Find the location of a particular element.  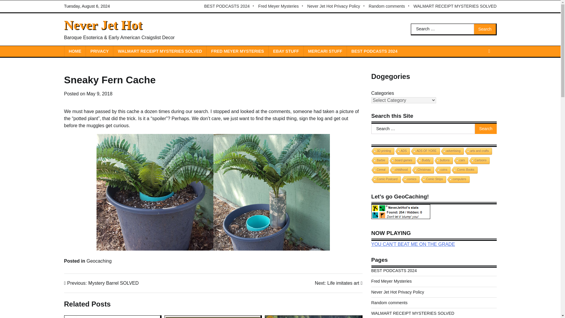

HOME is located at coordinates (75, 51).